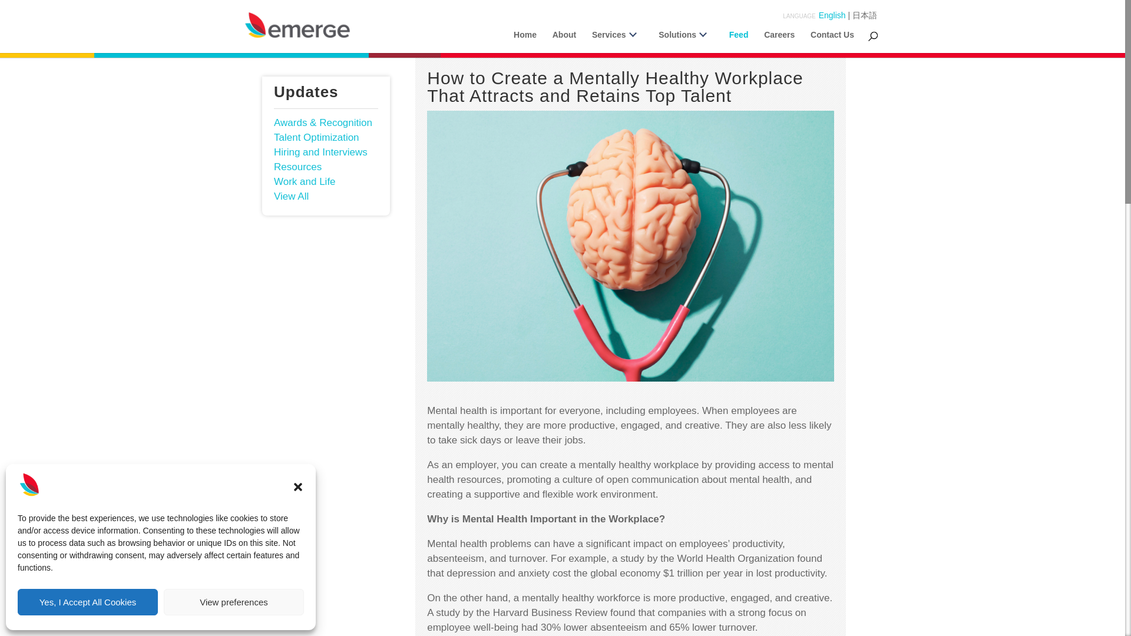 This screenshot has width=1131, height=636. I want to click on Careers, so click(779, 41).